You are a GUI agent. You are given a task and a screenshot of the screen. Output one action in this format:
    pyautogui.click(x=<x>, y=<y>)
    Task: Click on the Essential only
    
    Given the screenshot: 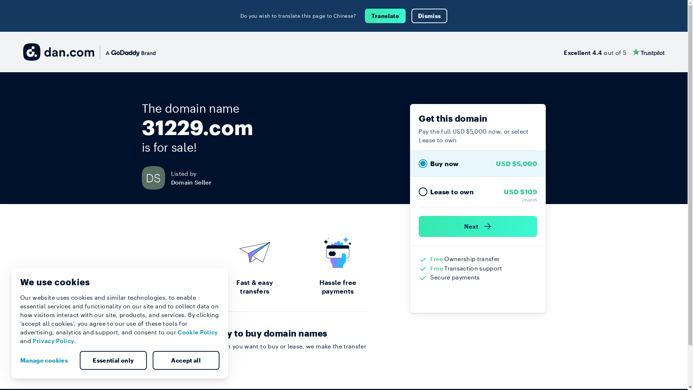 What is the action you would take?
    pyautogui.click(x=113, y=360)
    